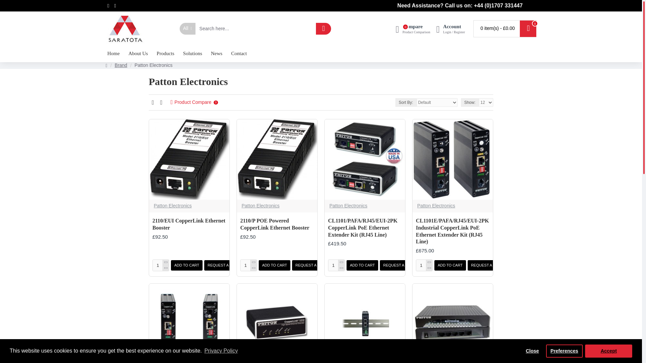 This screenshot has height=363, width=646. What do you see at coordinates (248, 265) in the screenshot?
I see `1` at bounding box center [248, 265].